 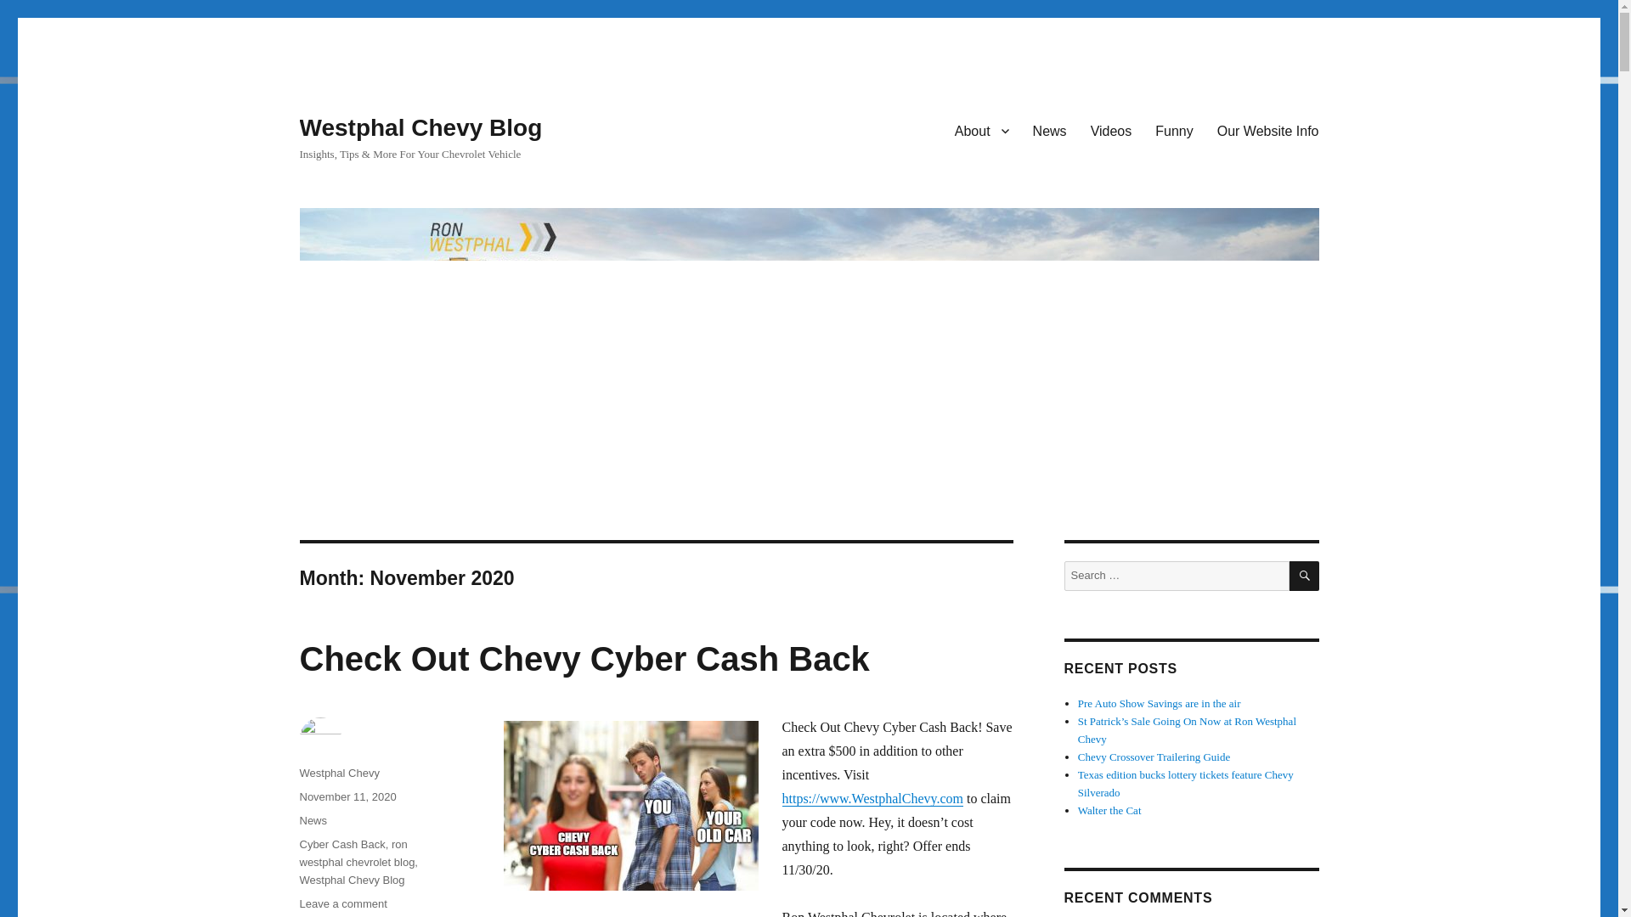 I want to click on News, so click(x=313, y=820).